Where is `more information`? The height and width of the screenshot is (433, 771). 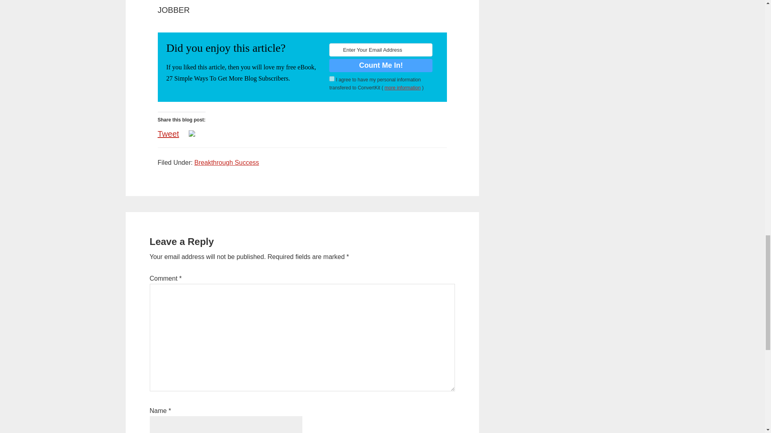
more information is located at coordinates (403, 87).